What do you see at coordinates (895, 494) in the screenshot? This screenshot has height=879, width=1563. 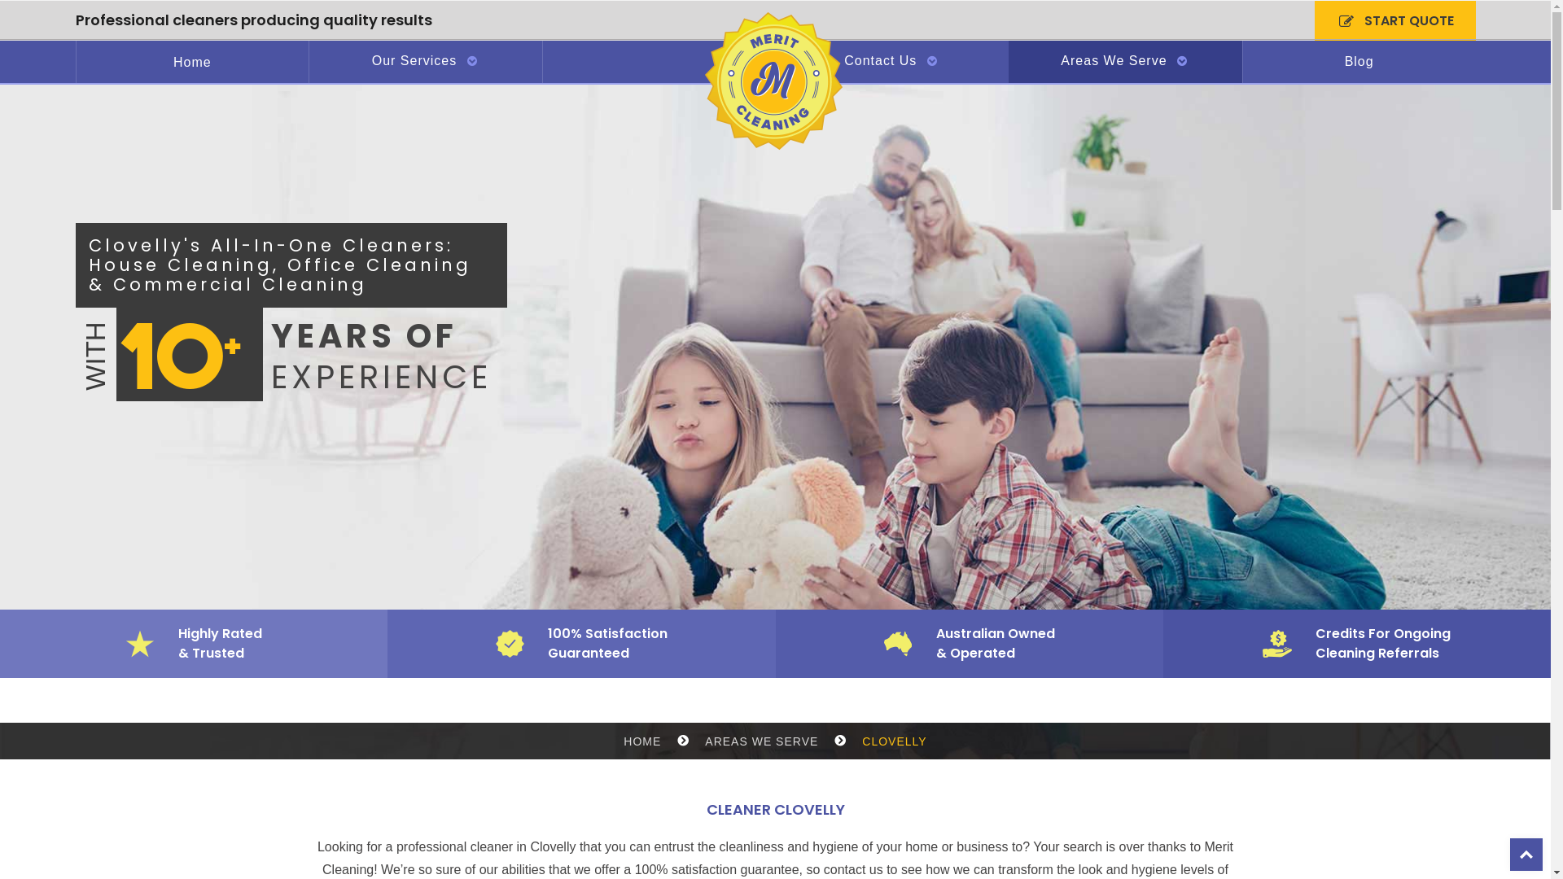 I see `Call Me Back` at bounding box center [895, 494].